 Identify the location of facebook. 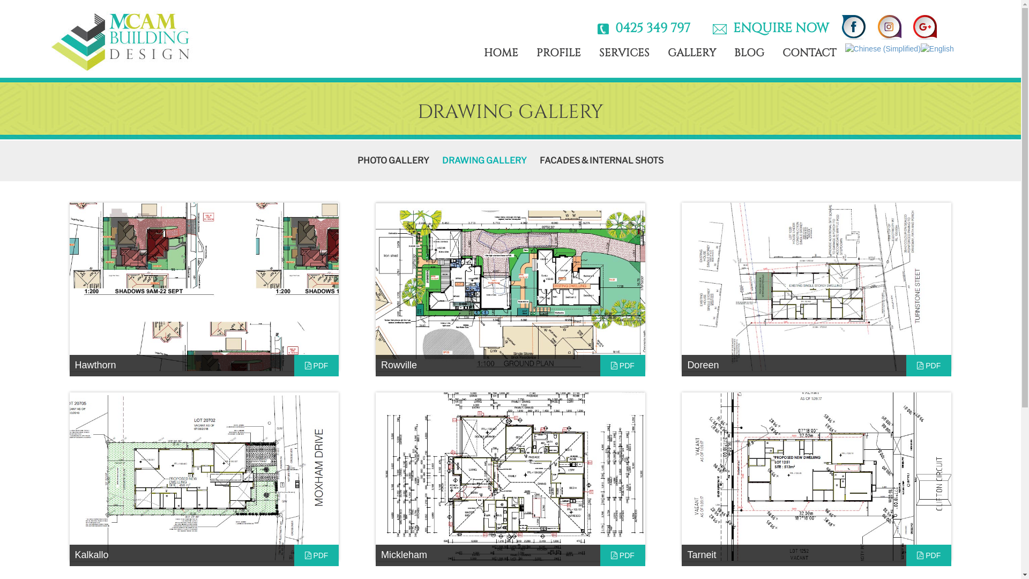
(853, 27).